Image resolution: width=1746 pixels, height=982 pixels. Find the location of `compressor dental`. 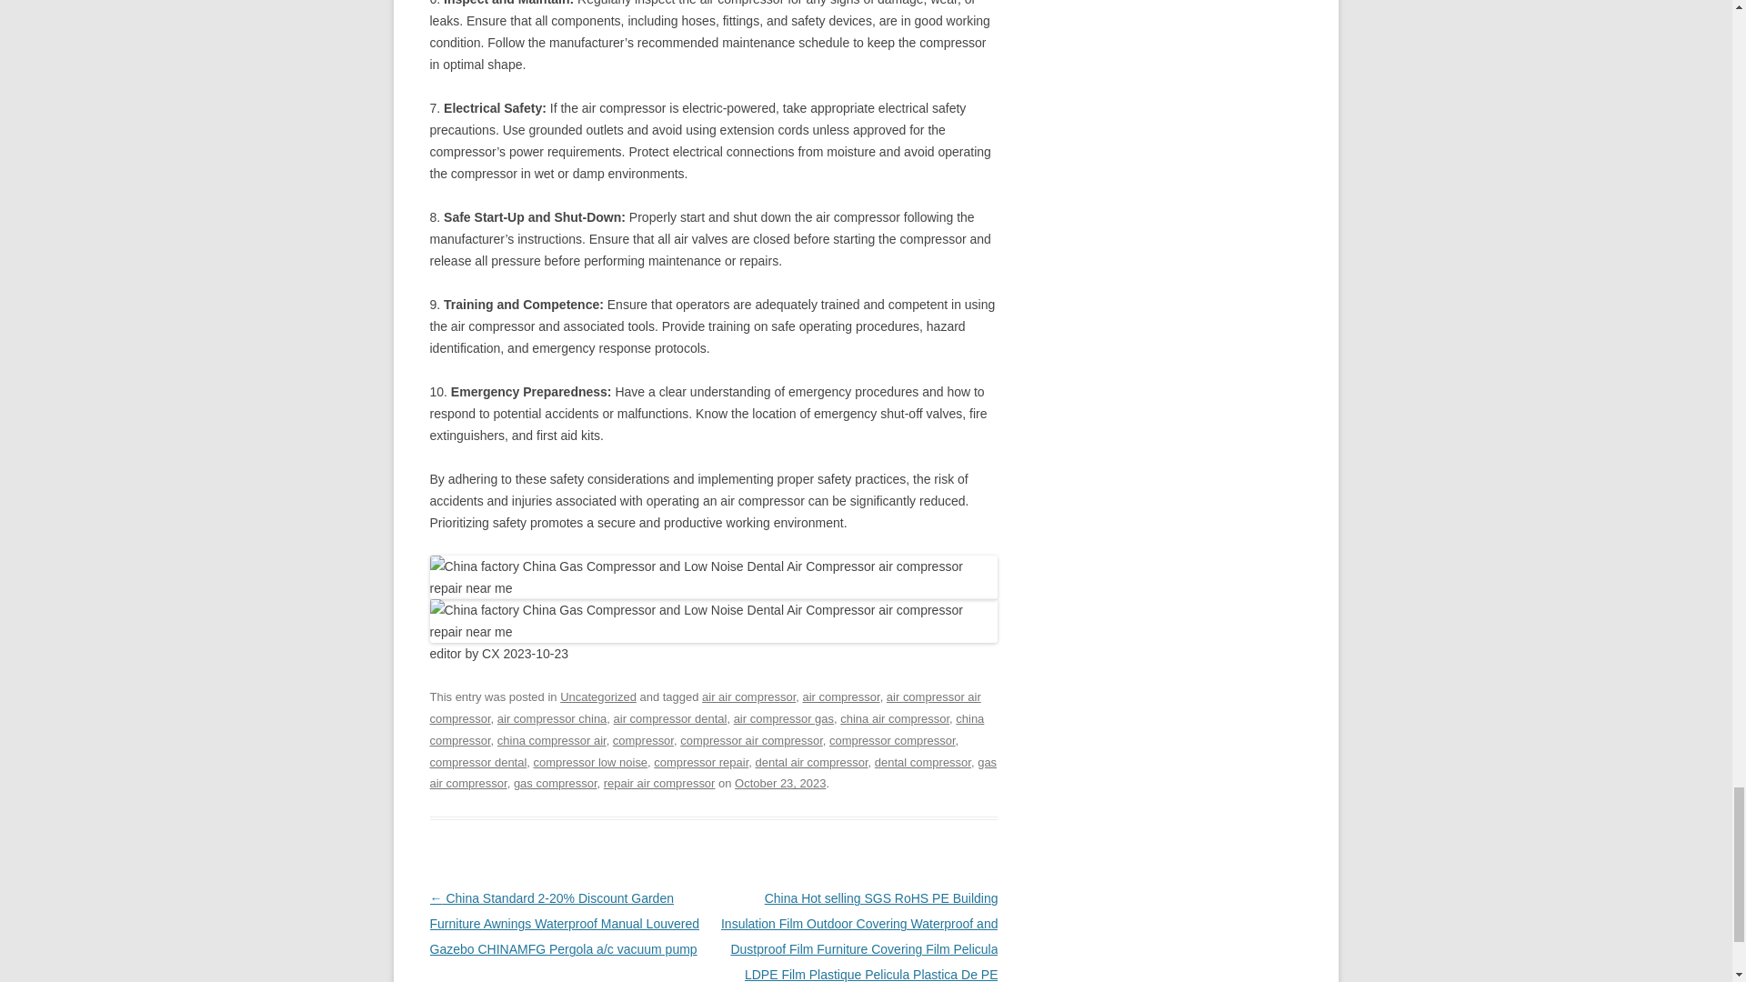

compressor dental is located at coordinates (478, 761).